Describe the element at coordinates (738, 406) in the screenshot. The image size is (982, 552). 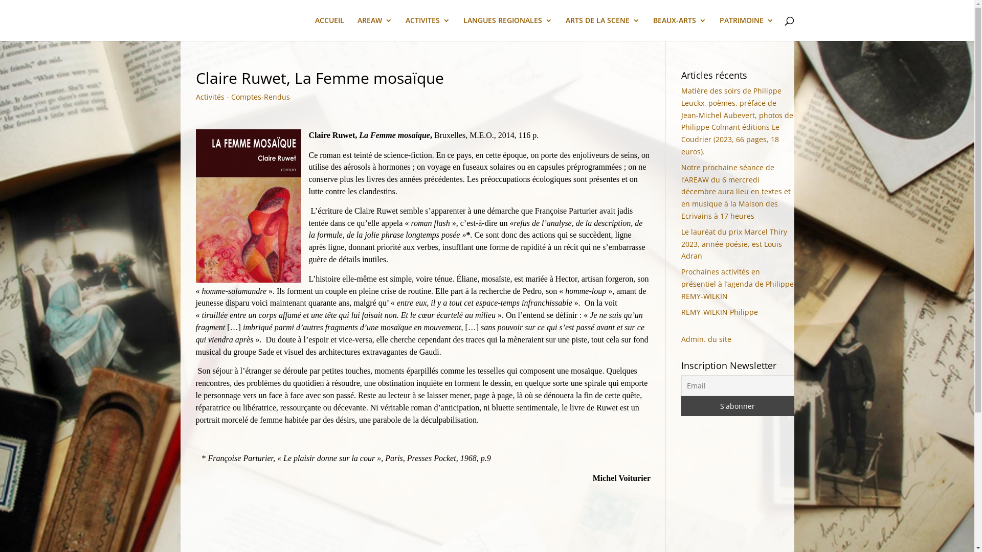
I see `S'abonner` at that location.